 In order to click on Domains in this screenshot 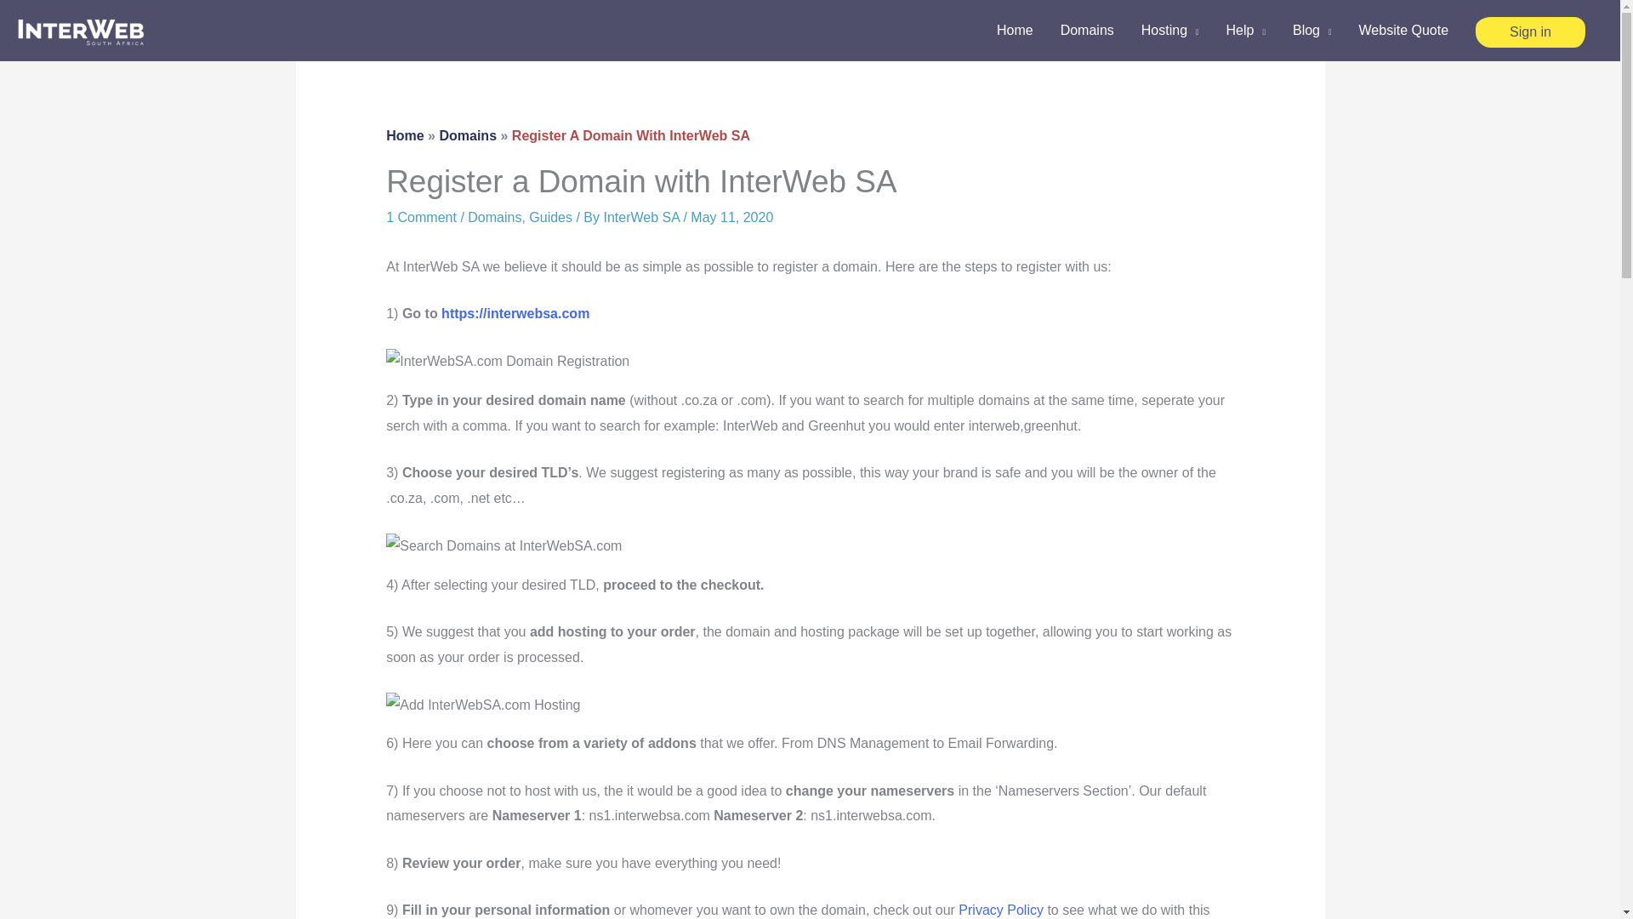, I will do `click(1087, 31)`.